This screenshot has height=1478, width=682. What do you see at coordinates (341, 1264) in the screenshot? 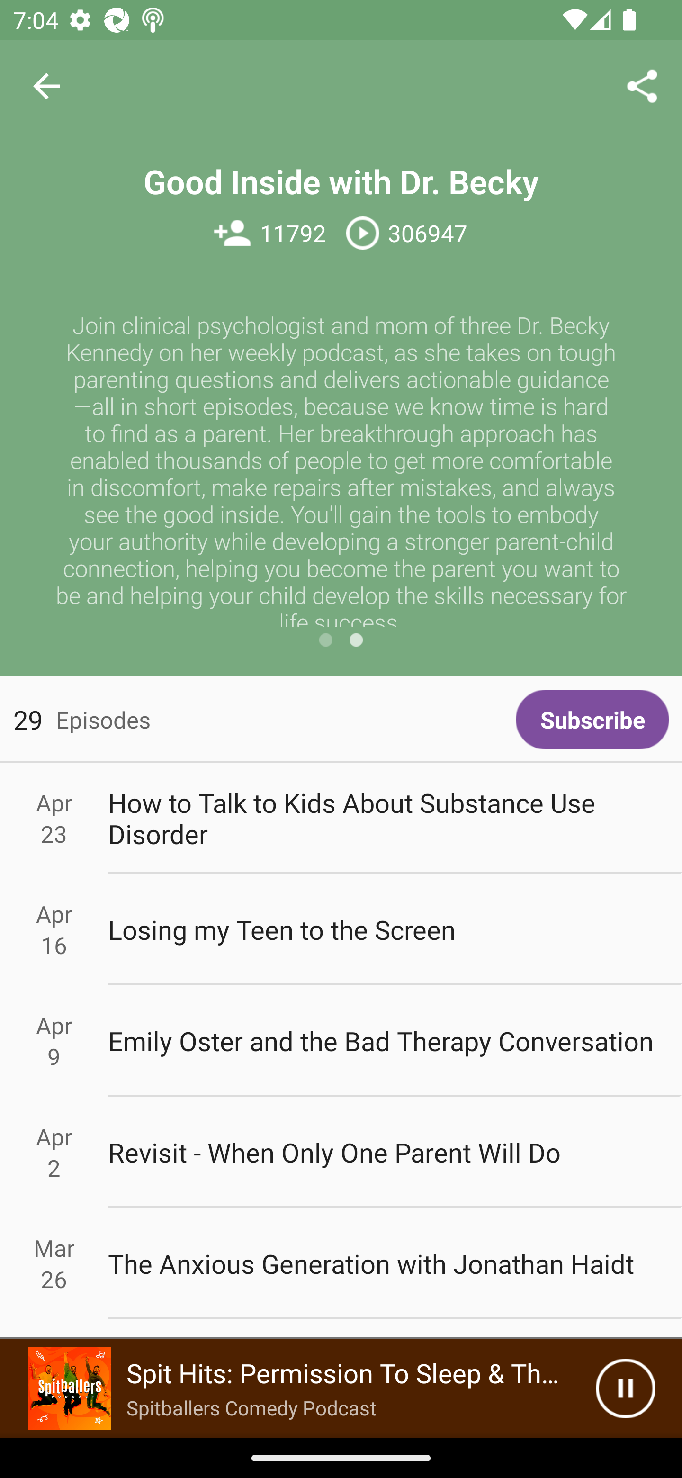
I see `Mar 26 The Anxious Generation with Jonathan Haidt` at bounding box center [341, 1264].